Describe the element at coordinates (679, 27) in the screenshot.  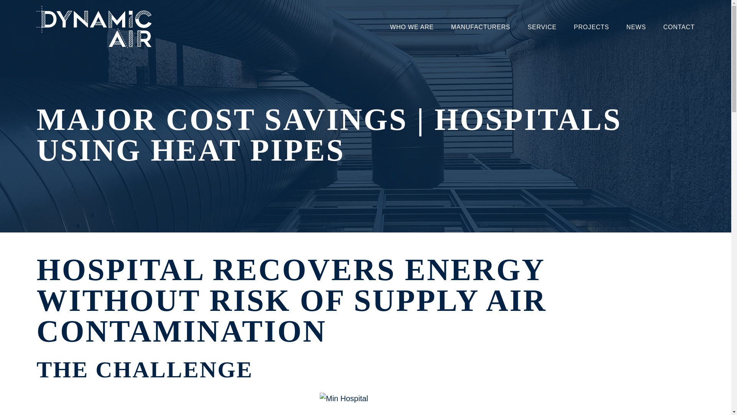
I see `CONTACT` at that location.